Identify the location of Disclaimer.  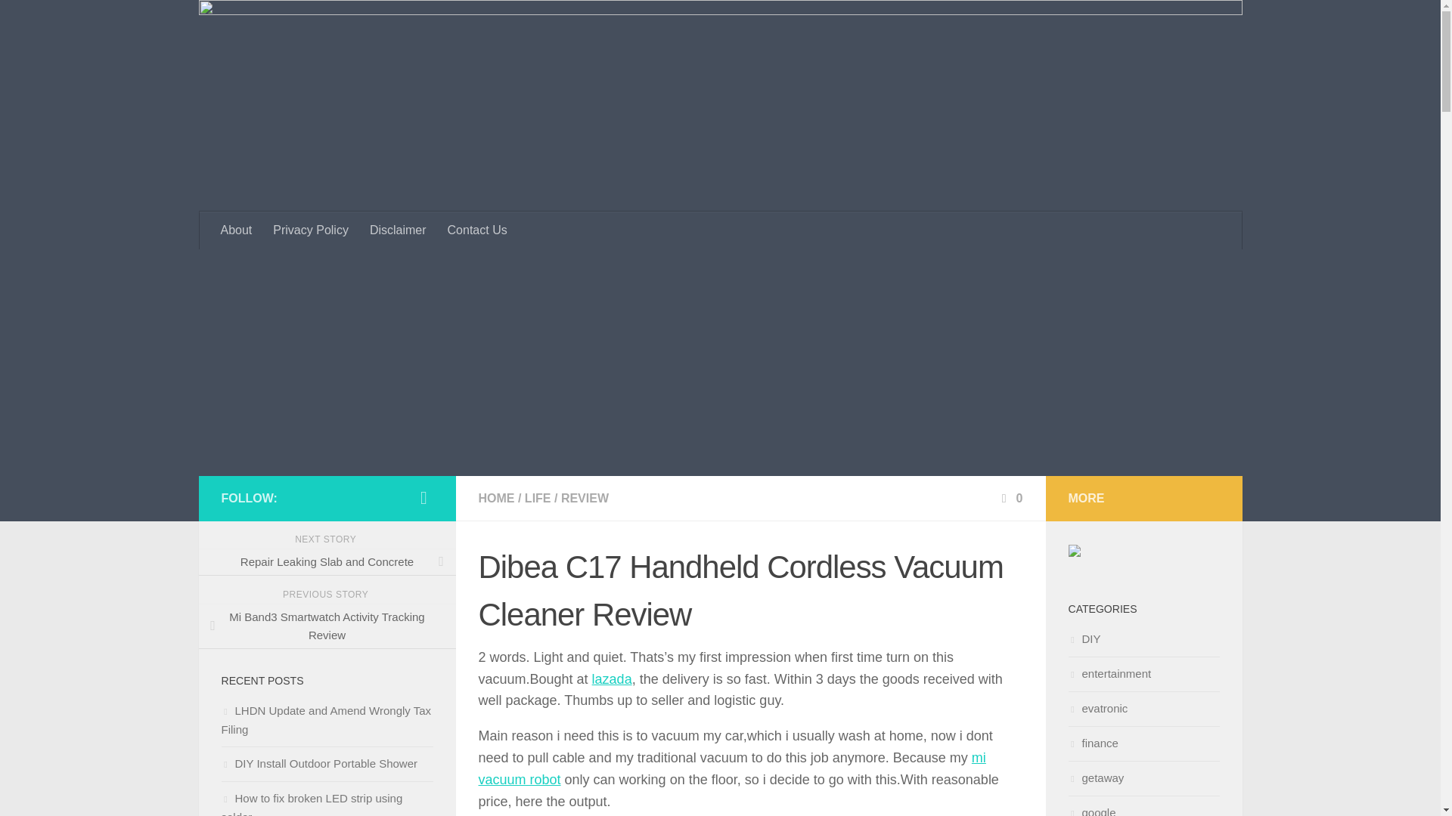
(398, 230).